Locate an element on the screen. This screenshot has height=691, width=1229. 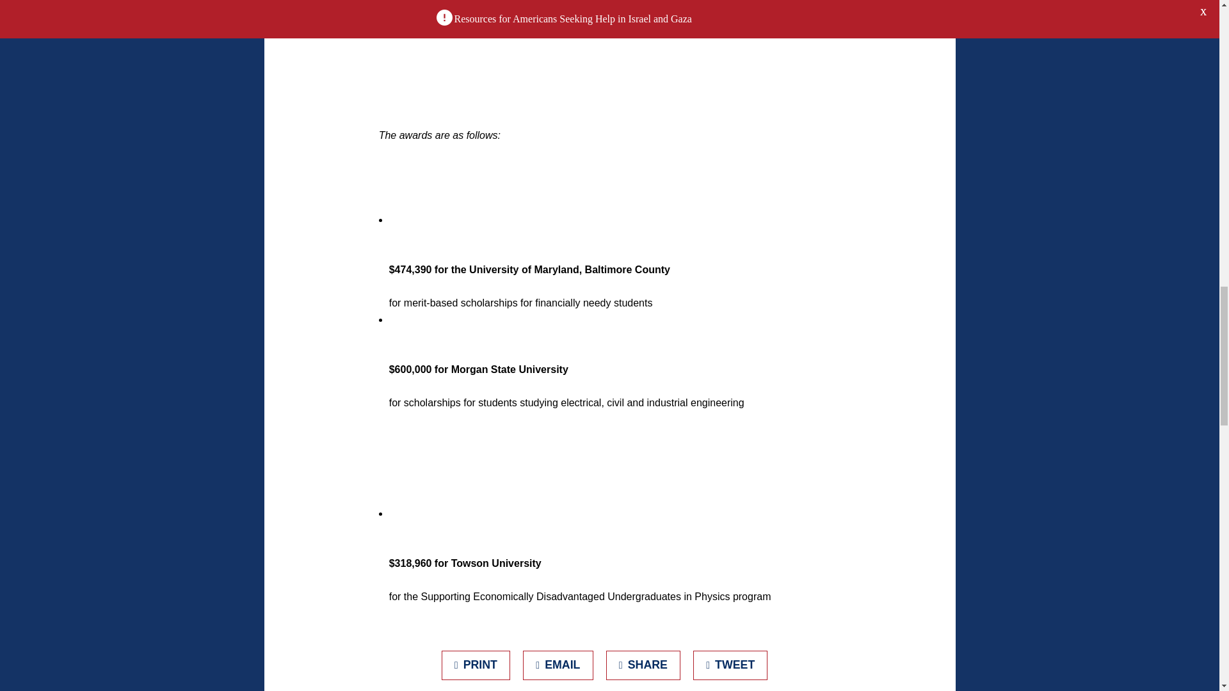
Email is located at coordinates (558, 665).